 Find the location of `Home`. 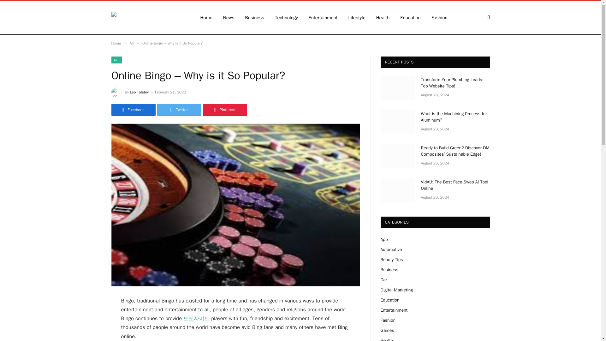

Home is located at coordinates (116, 43).